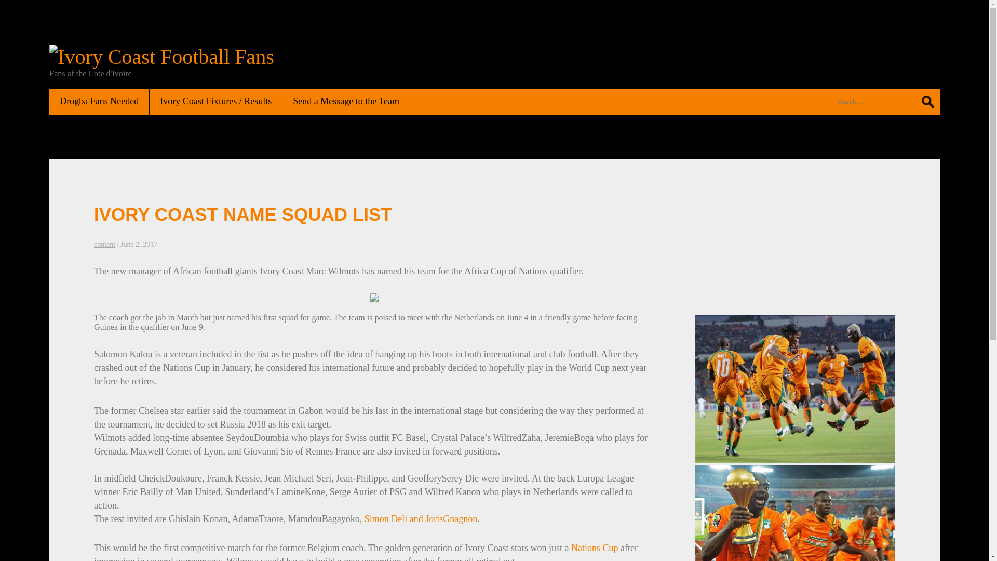  Describe the element at coordinates (104, 244) in the screenshot. I see `Posts by content` at that location.